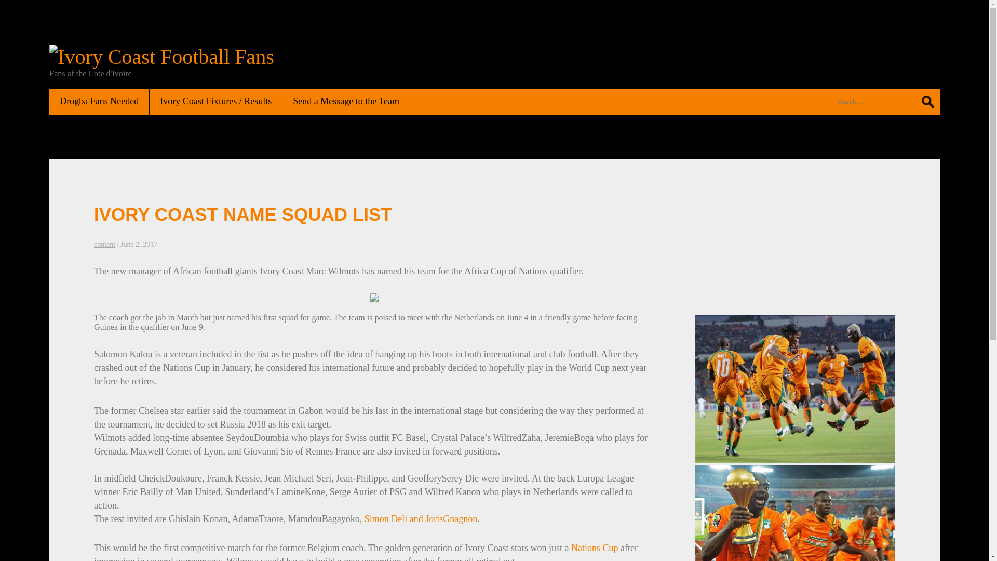  Describe the element at coordinates (104, 244) in the screenshot. I see `Posts by content` at that location.